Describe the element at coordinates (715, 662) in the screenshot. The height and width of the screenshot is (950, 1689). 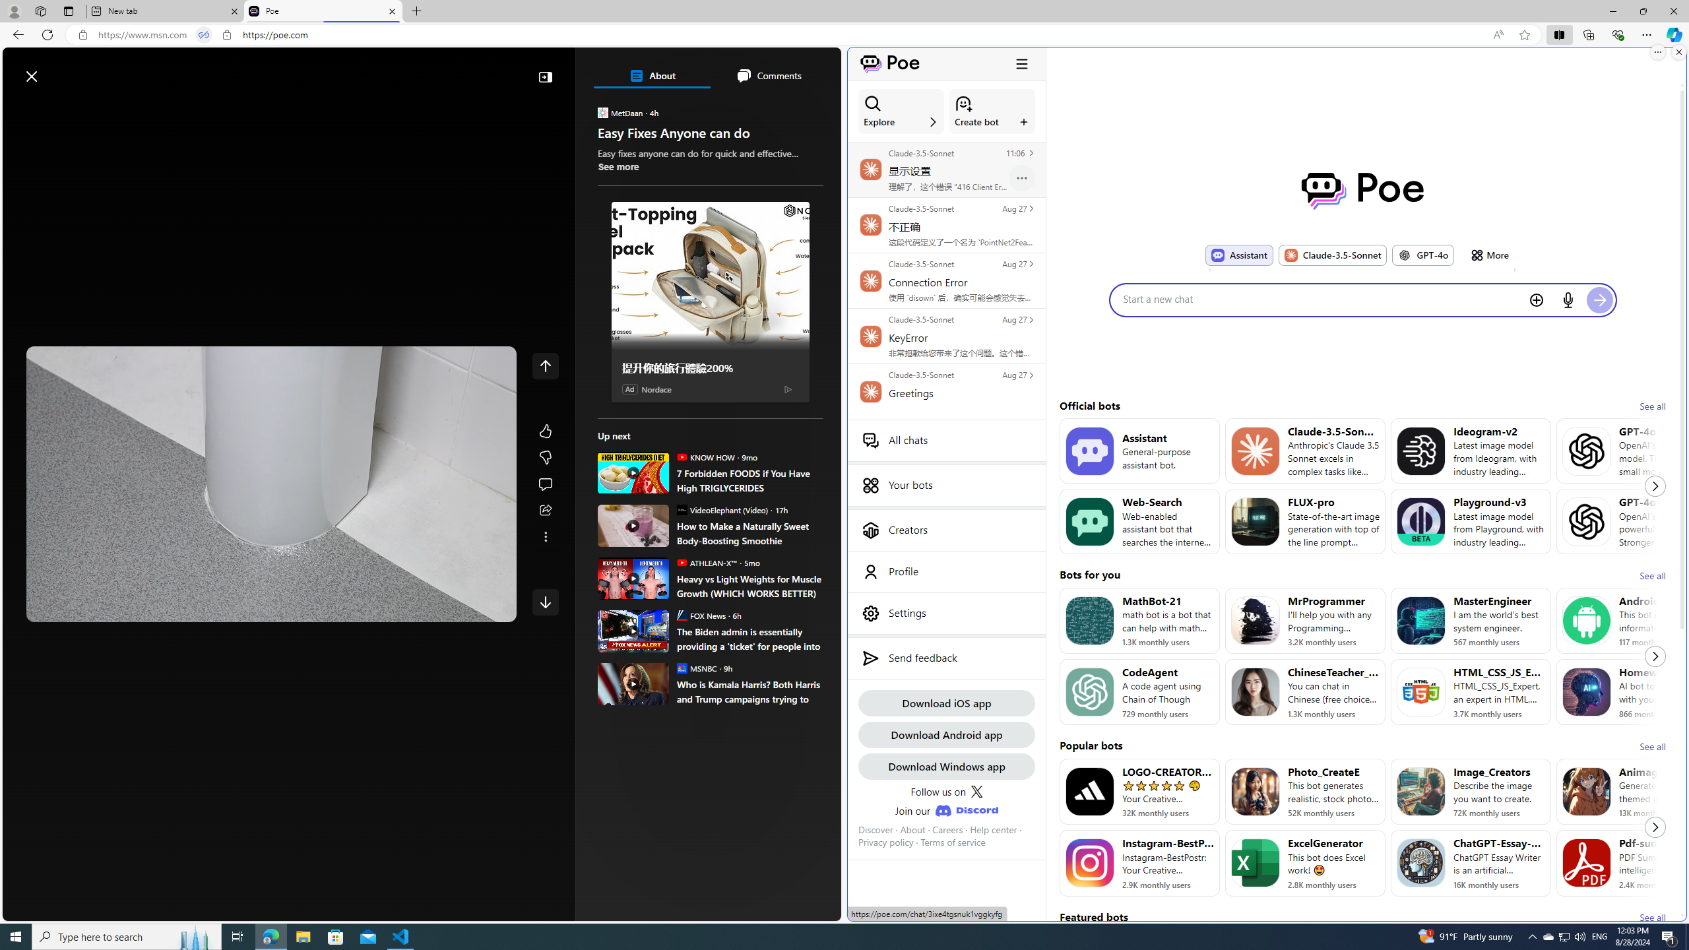
I see `Summer Sale! Up to -55%` at that location.